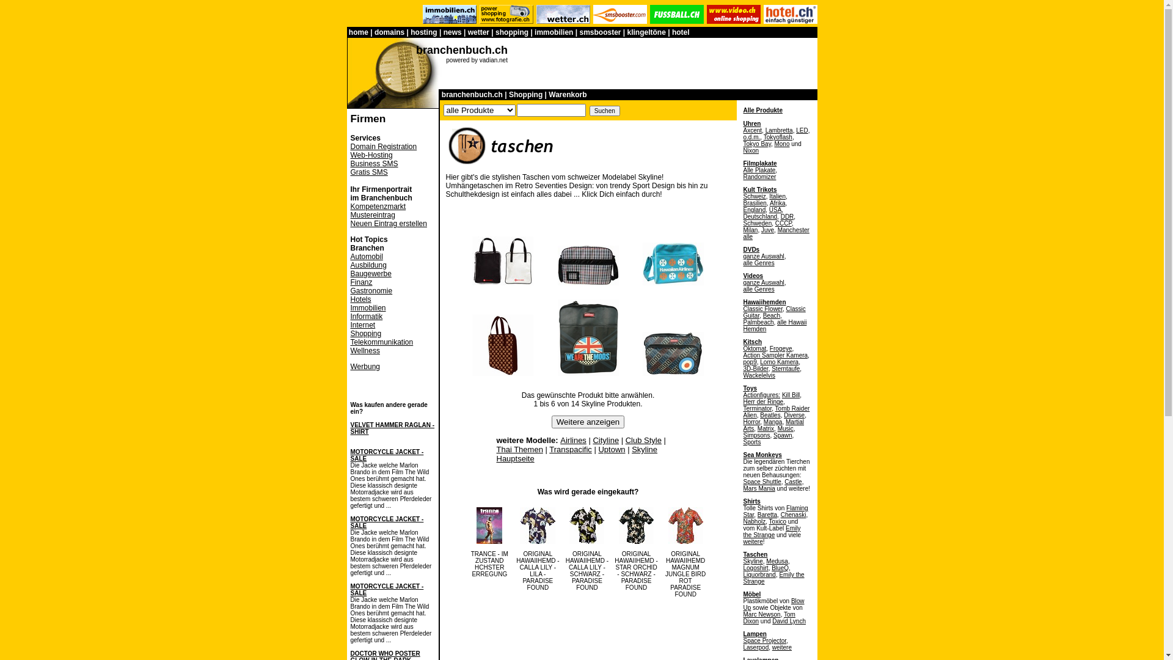  Describe the element at coordinates (472, 95) in the screenshot. I see `branchenbuch.ch` at that location.